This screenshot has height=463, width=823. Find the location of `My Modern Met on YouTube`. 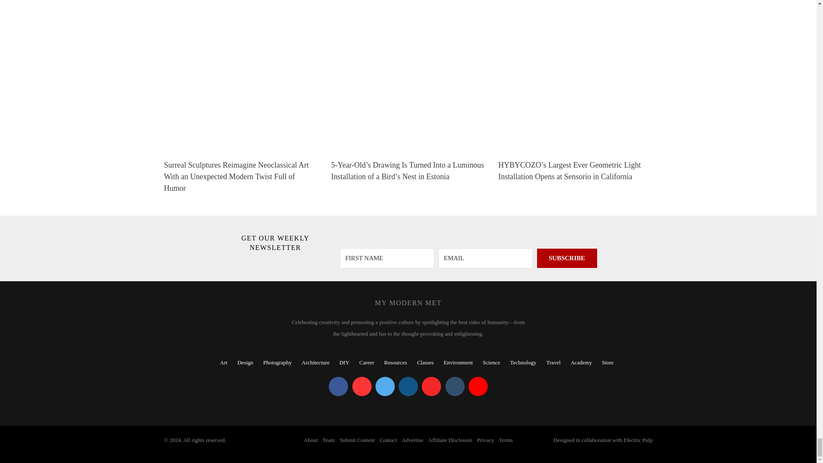

My Modern Met on YouTube is located at coordinates (478, 387).